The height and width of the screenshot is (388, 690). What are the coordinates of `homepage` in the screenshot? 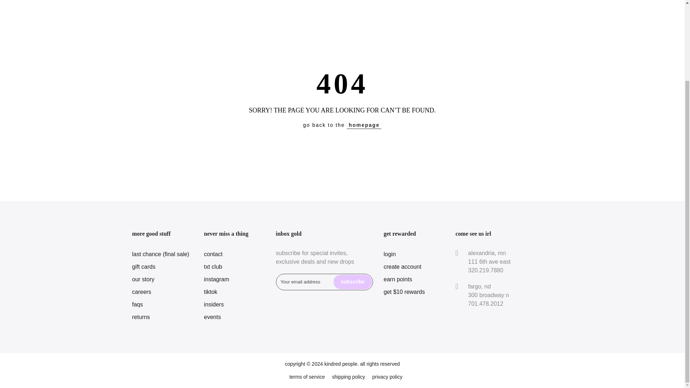 It's located at (364, 125).